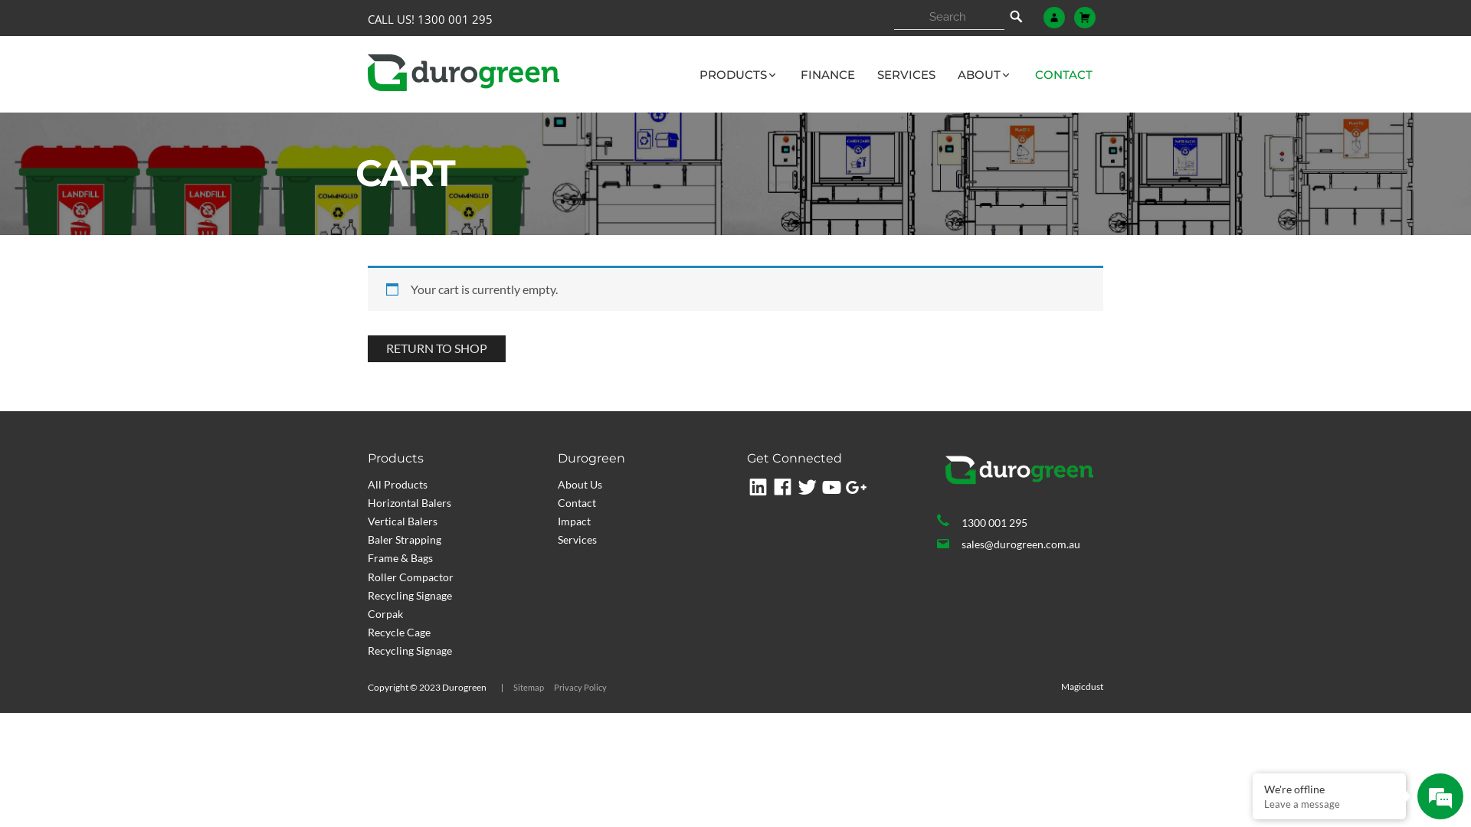 The width and height of the screenshot is (1471, 827). Describe the element at coordinates (431, 20) in the screenshot. I see `CALL US! 1300 001 295` at that location.